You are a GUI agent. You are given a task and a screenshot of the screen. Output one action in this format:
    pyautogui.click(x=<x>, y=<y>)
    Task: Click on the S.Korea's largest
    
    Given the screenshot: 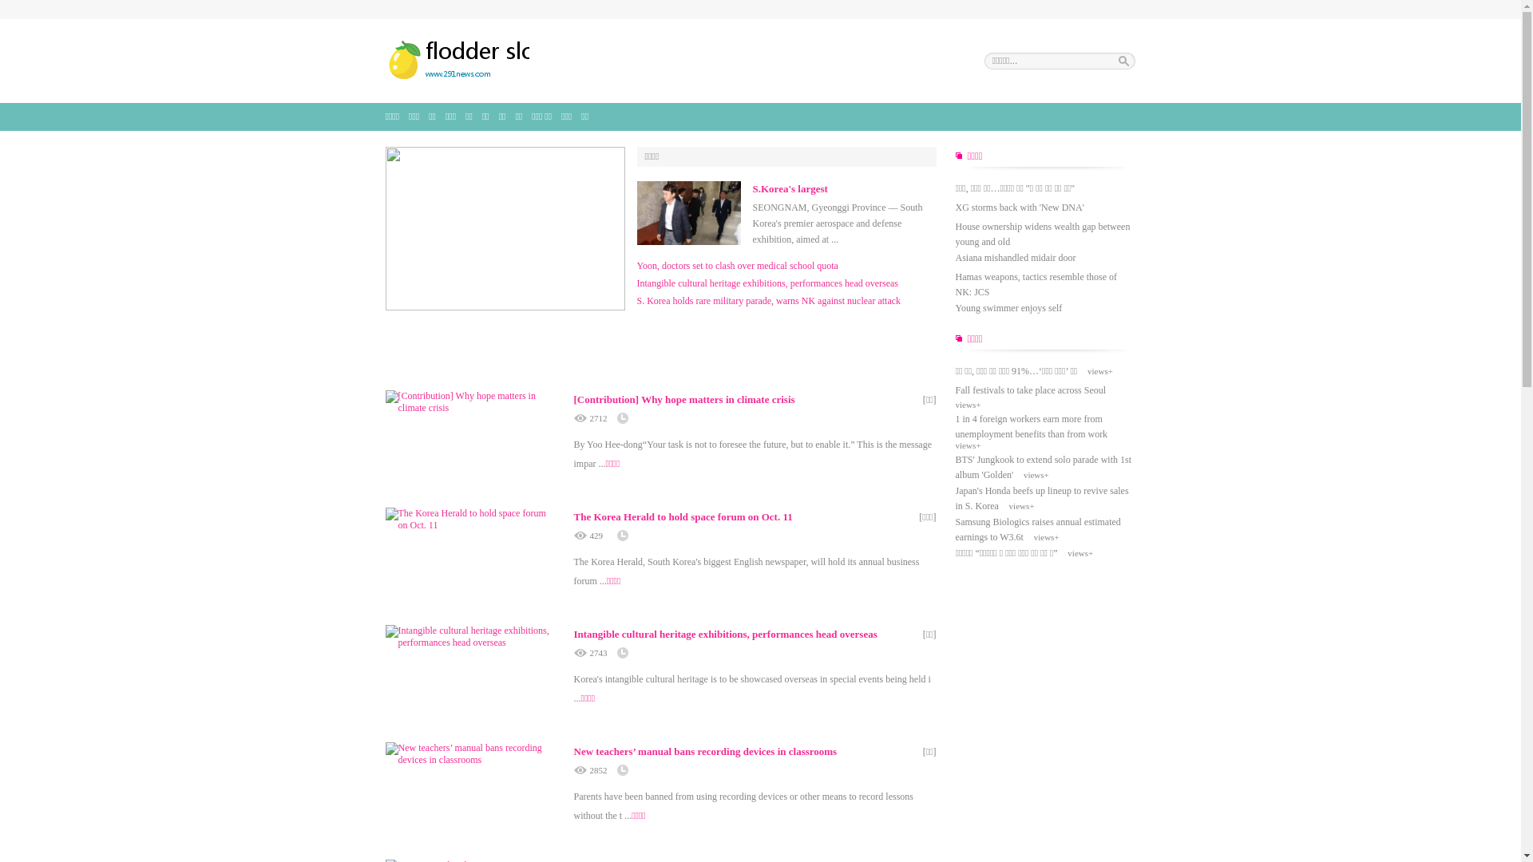 What is the action you would take?
    pyautogui.click(x=790, y=188)
    